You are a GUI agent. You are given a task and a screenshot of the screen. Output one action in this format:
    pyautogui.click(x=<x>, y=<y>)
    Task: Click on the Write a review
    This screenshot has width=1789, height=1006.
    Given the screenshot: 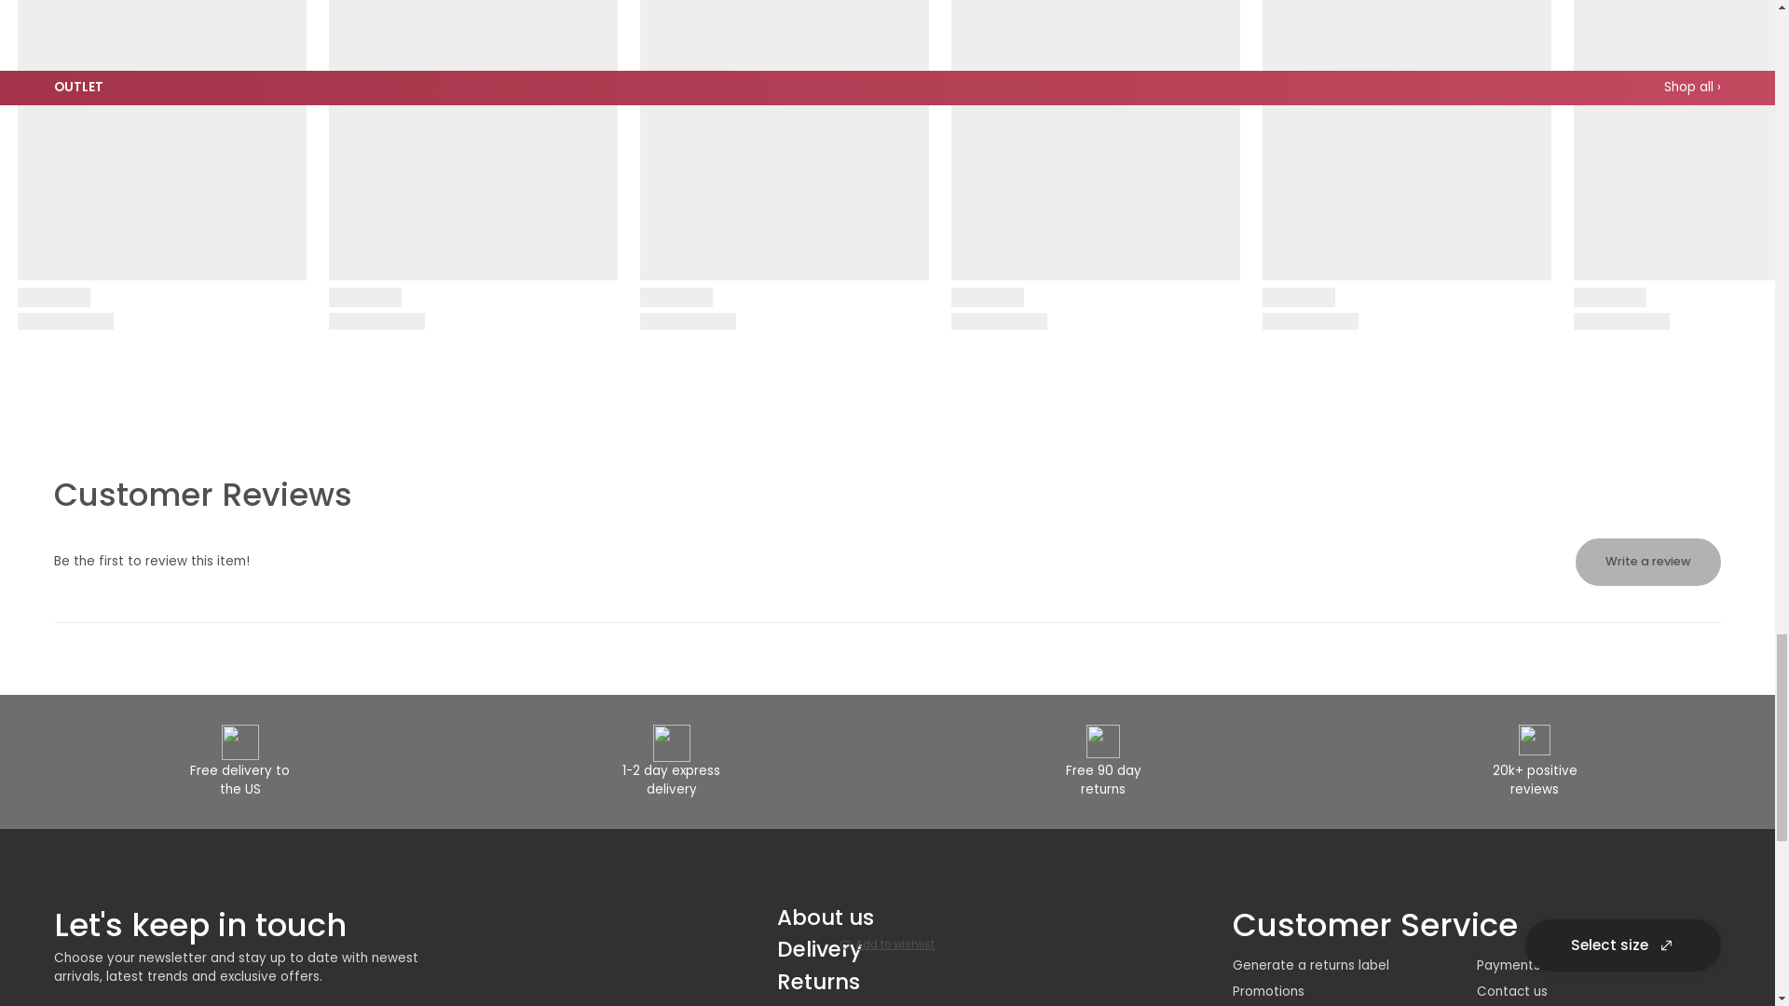 What is the action you would take?
    pyautogui.click(x=1648, y=561)
    